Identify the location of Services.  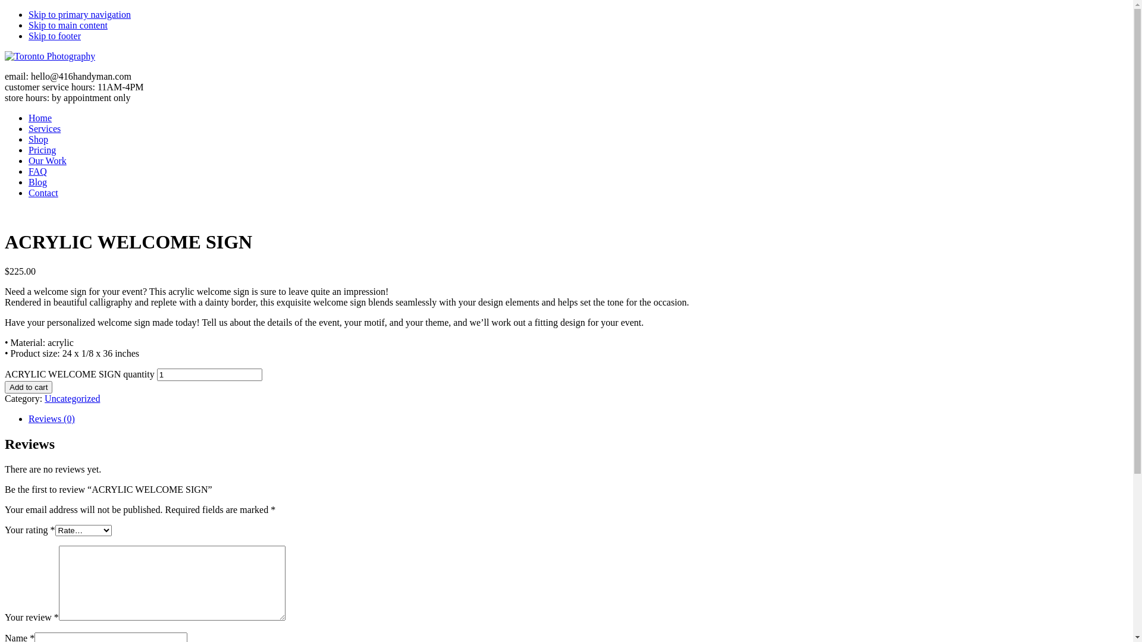
(45, 128).